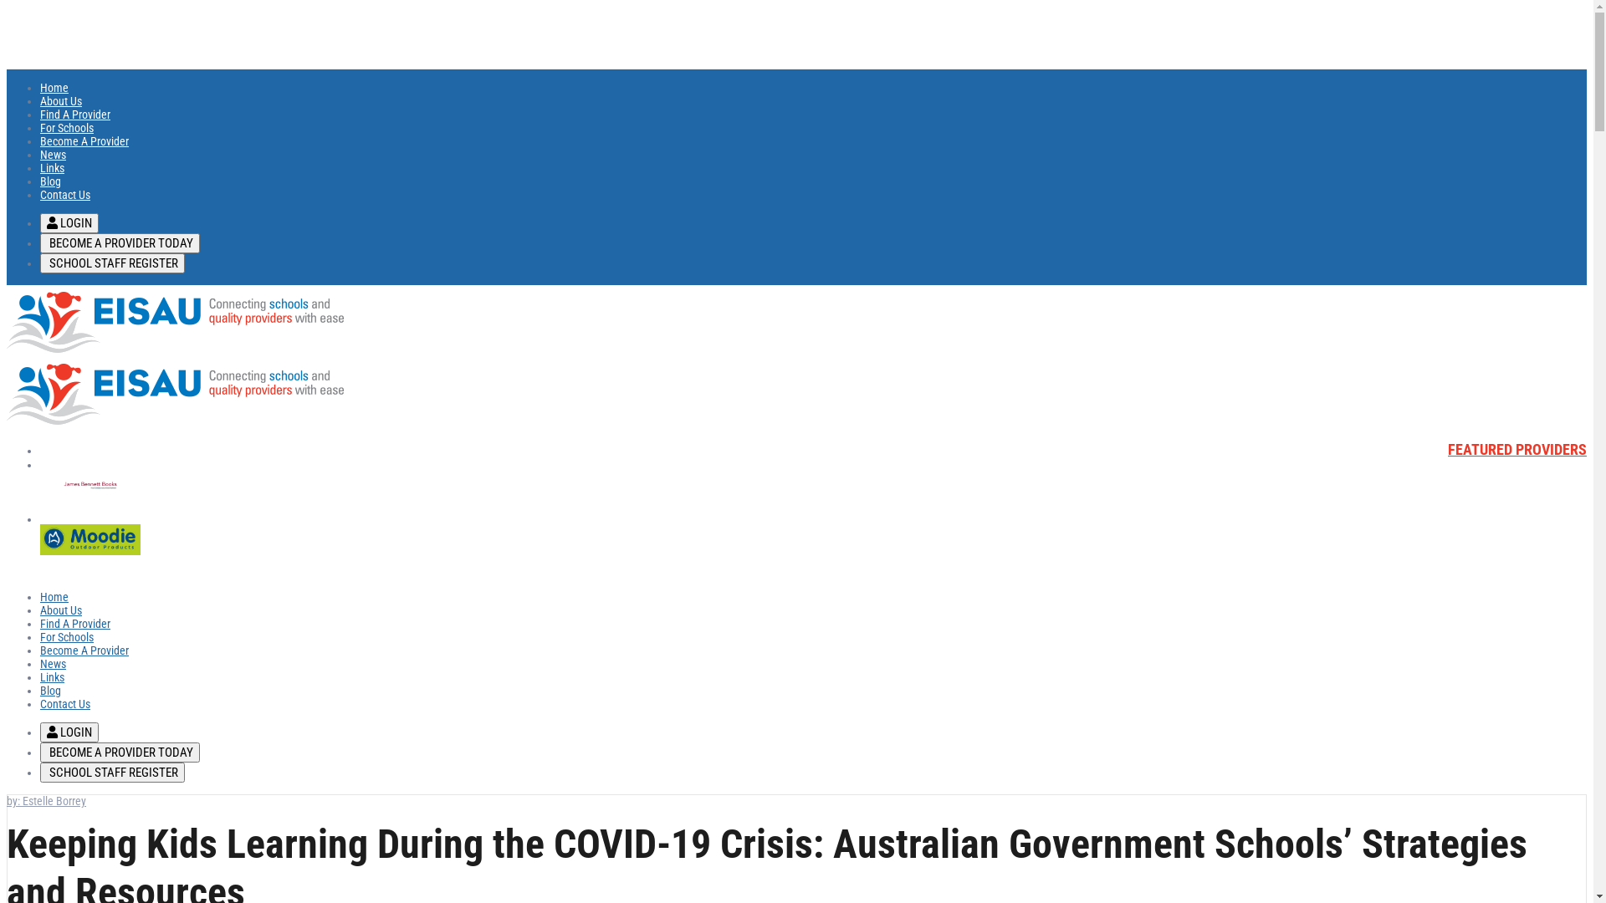 This screenshot has height=903, width=1606. What do you see at coordinates (112, 263) in the screenshot?
I see `SCHOOL STAFF REGISTER` at bounding box center [112, 263].